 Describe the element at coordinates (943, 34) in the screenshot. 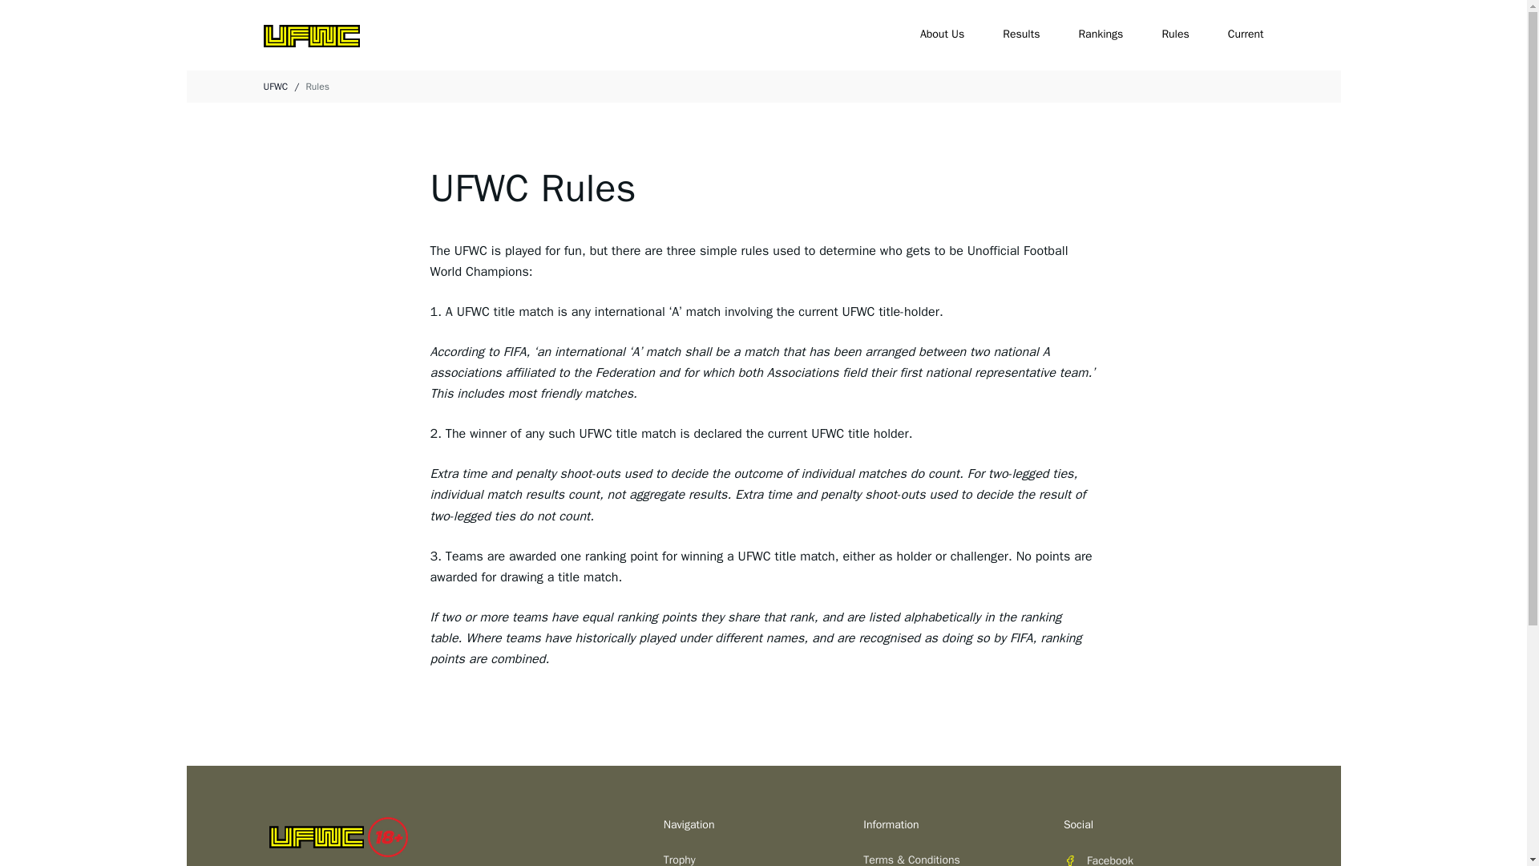

I see `About Us` at that location.